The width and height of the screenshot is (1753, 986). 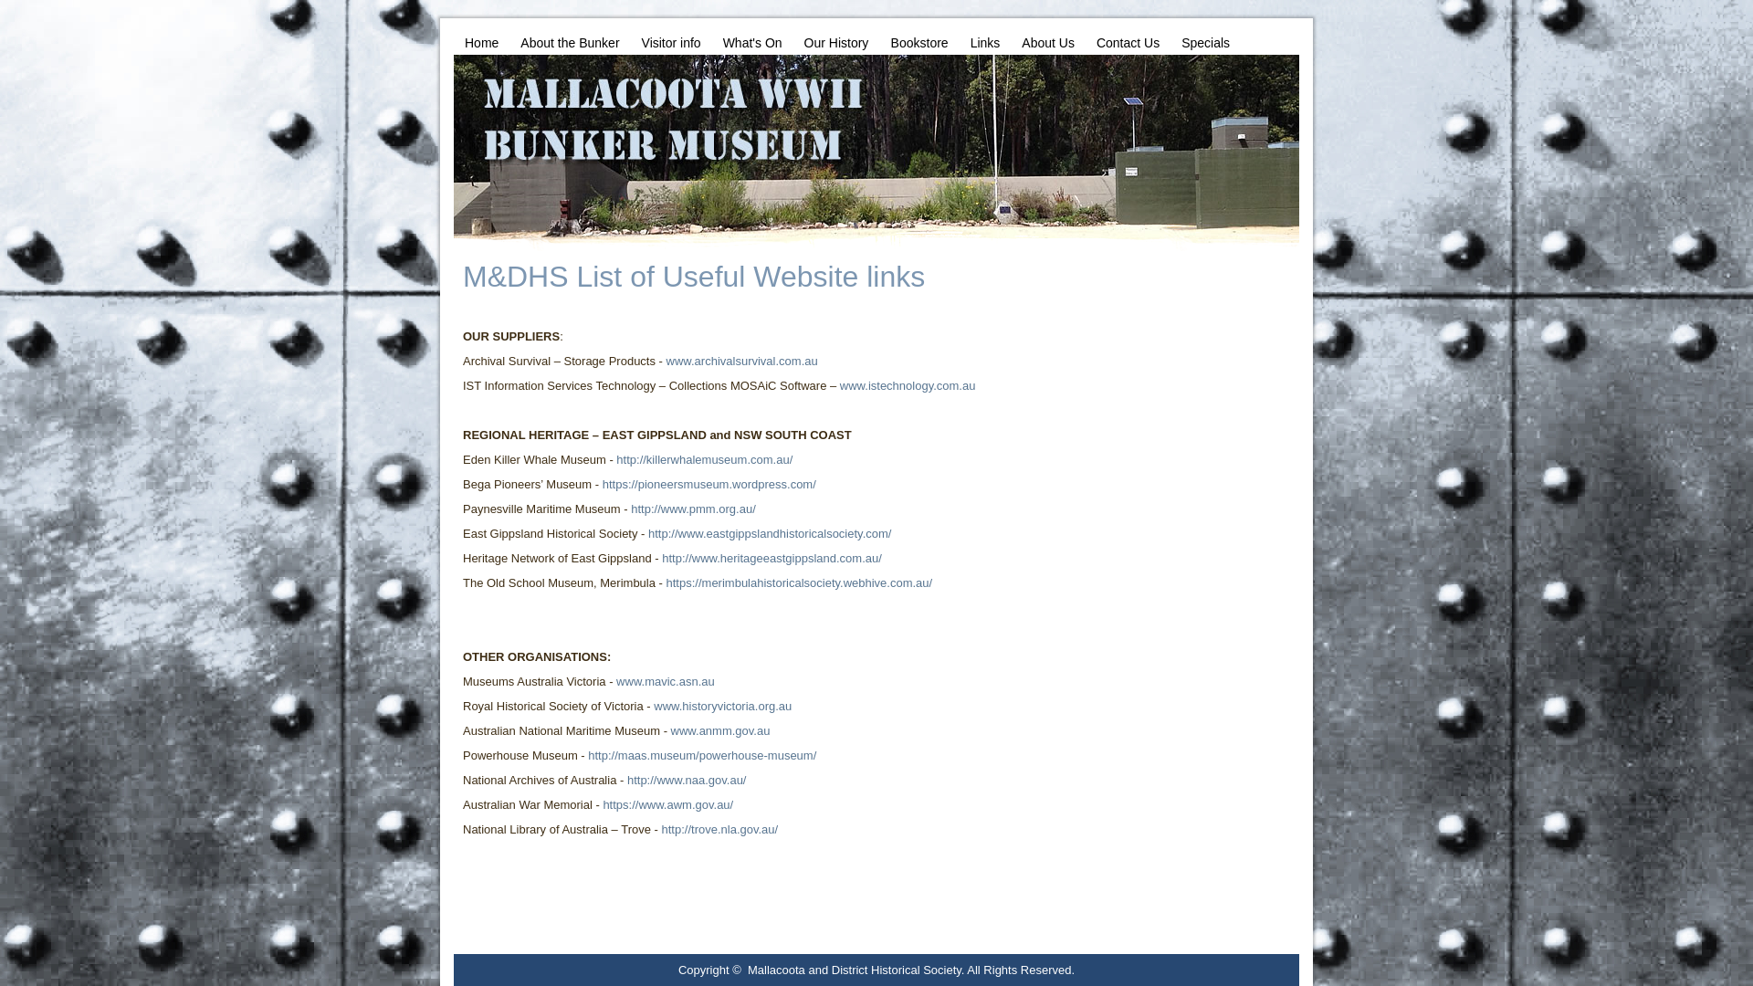 I want to click on https://pioneersmuseum.wordpress.com/, so click(x=709, y=484).